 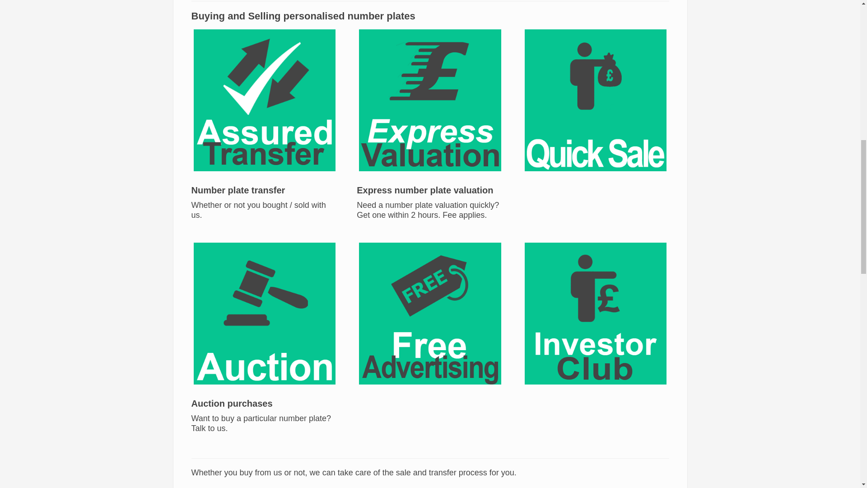 What do you see at coordinates (265, 100) in the screenshot?
I see `Private number plate assured transfer` at bounding box center [265, 100].